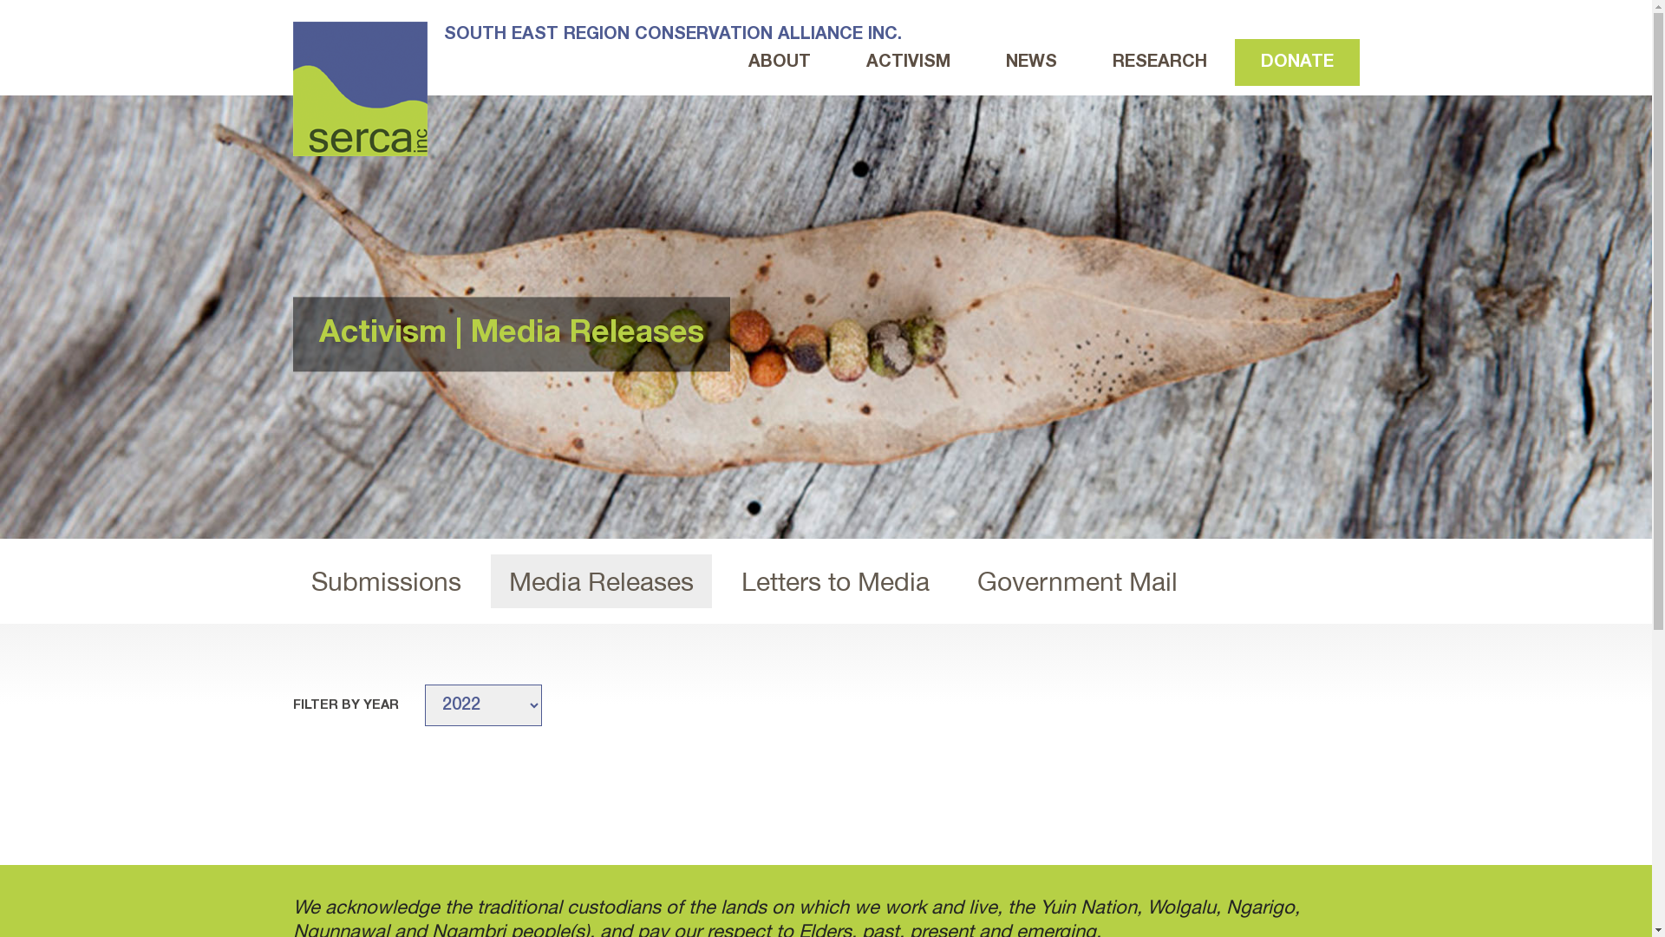  I want to click on SOUTH EAST REGION
CONSERVATION
ALLIANCE INC., so click(597, 88).